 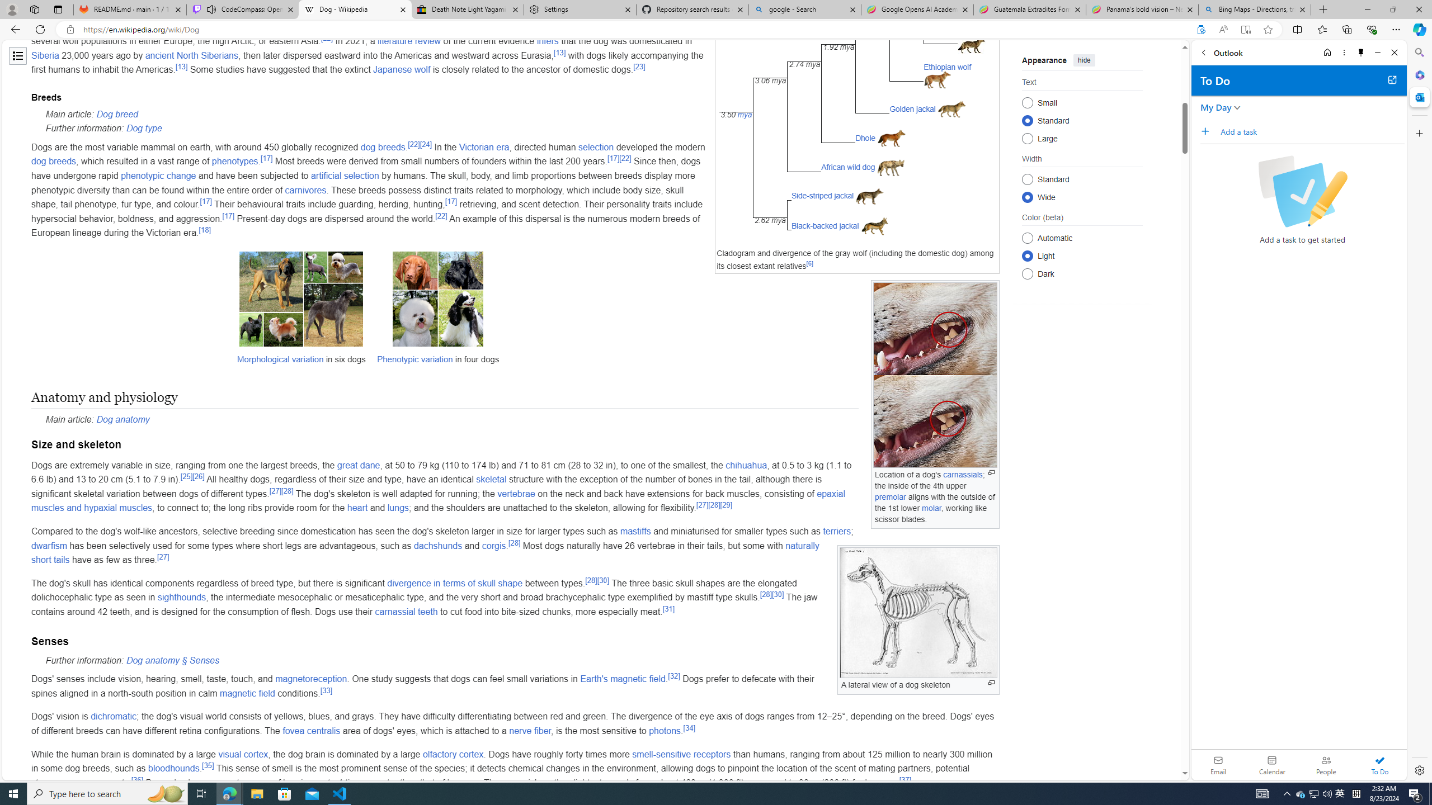 What do you see at coordinates (300, 312) in the screenshot?
I see `Morphological variation in six dogs` at bounding box center [300, 312].